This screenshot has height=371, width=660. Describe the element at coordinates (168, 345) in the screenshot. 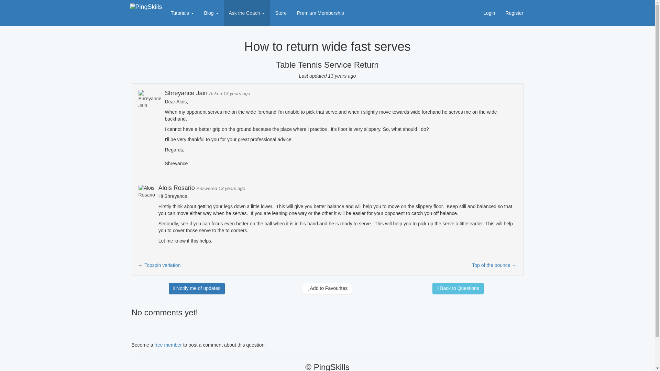

I see `free member` at that location.